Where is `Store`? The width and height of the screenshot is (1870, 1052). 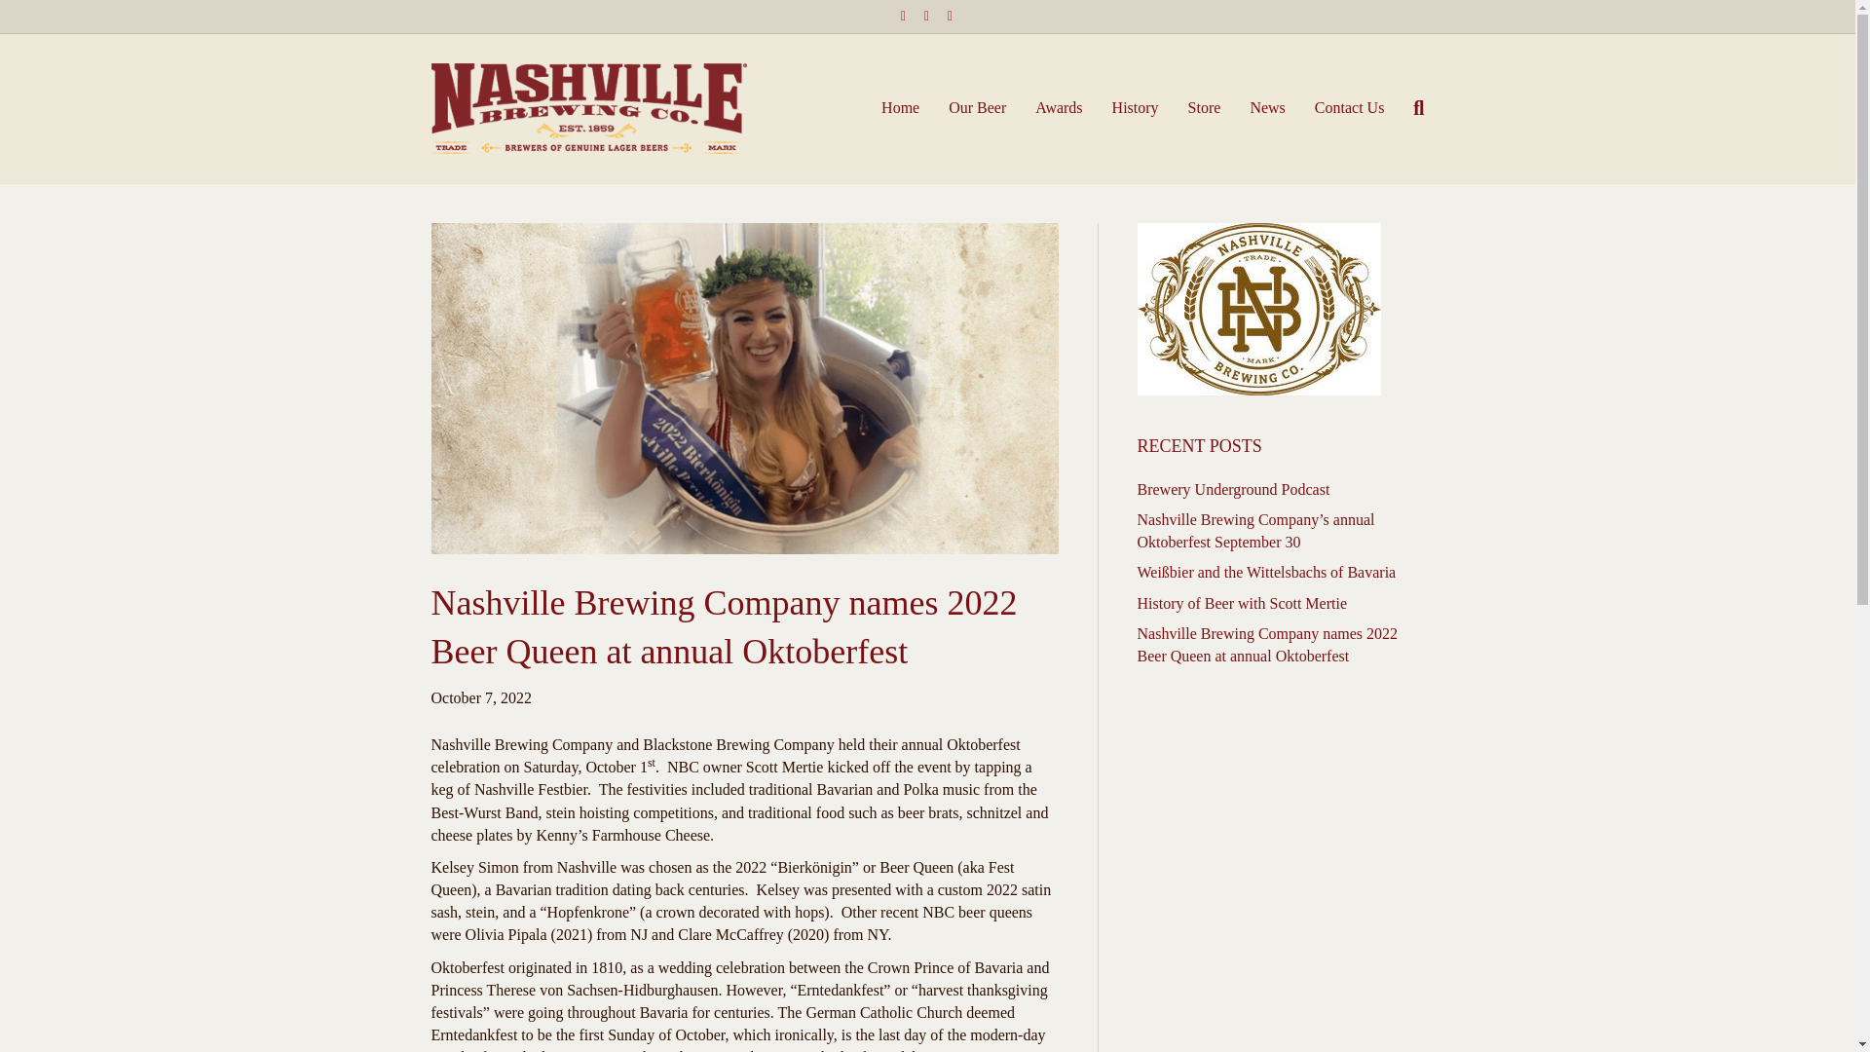 Store is located at coordinates (1205, 108).